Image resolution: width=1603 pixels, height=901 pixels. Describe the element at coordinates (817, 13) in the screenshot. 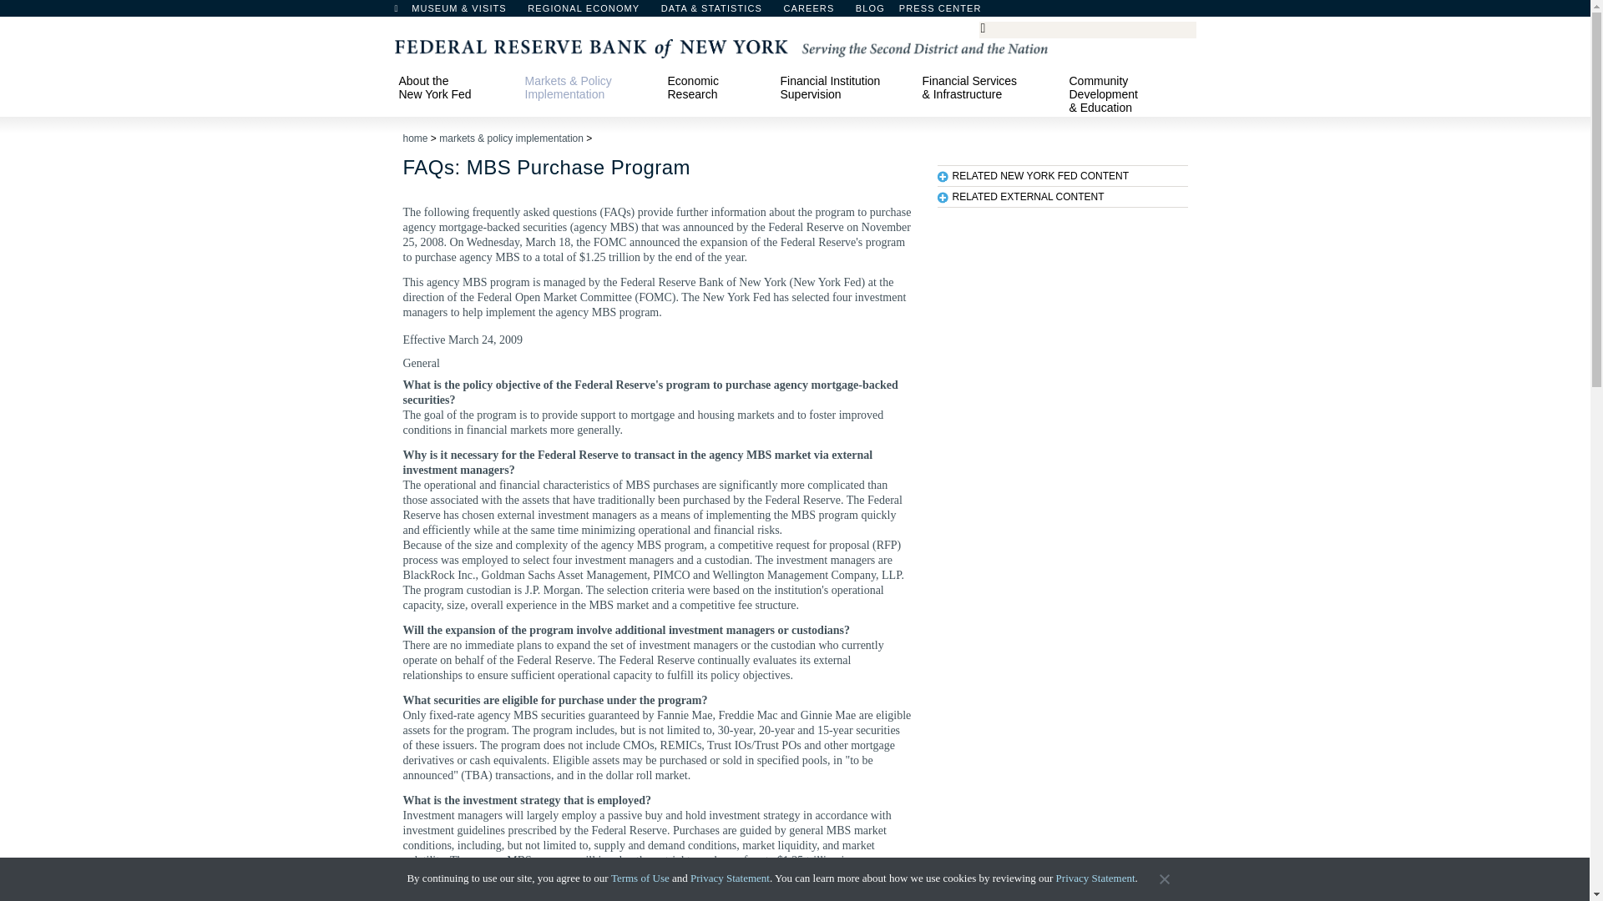

I see `Careers` at that location.